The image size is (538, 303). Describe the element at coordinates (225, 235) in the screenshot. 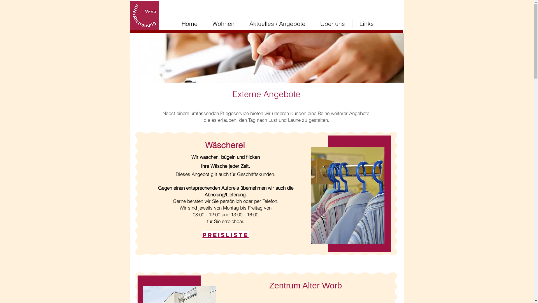

I see `PREISLISTE` at that location.